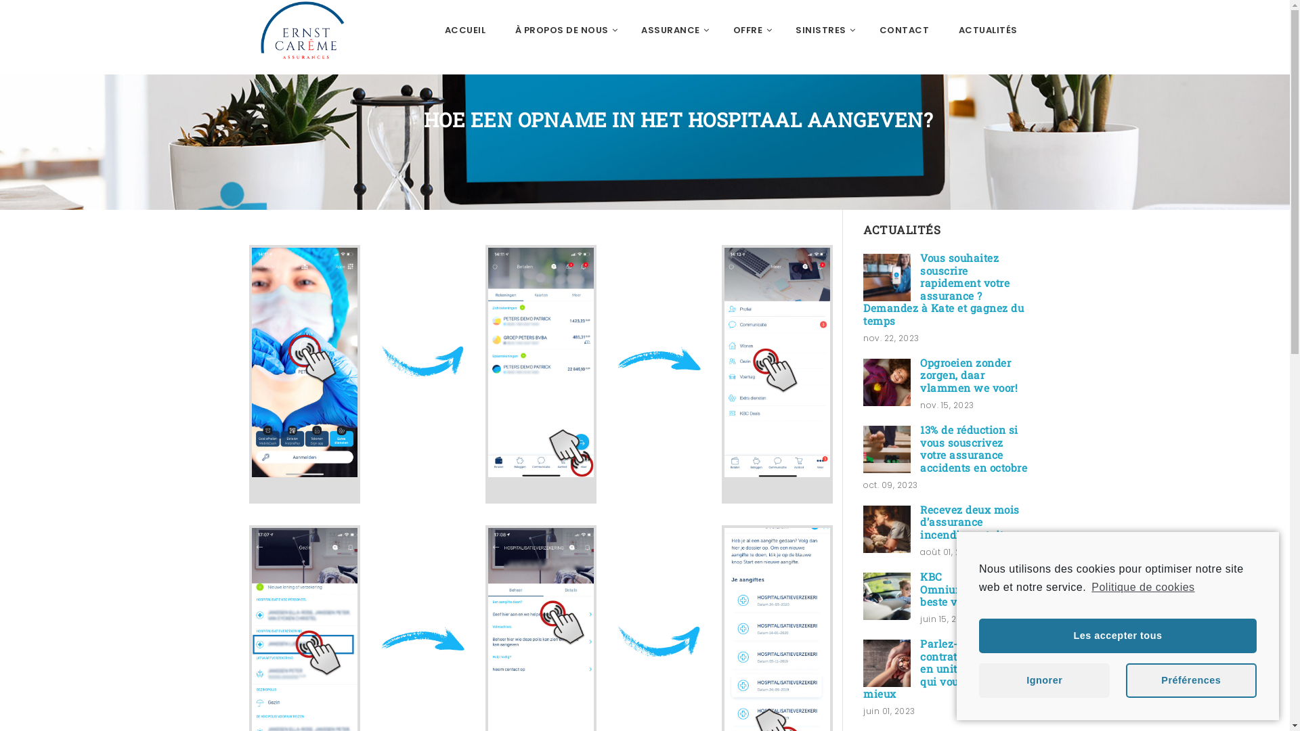 This screenshot has height=731, width=1300. I want to click on Les accepter tous, so click(1118, 636).